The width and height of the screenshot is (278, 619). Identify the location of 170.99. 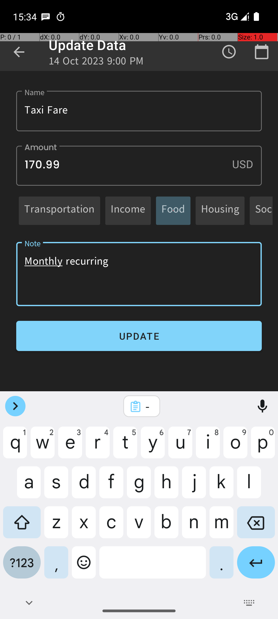
(139, 166).